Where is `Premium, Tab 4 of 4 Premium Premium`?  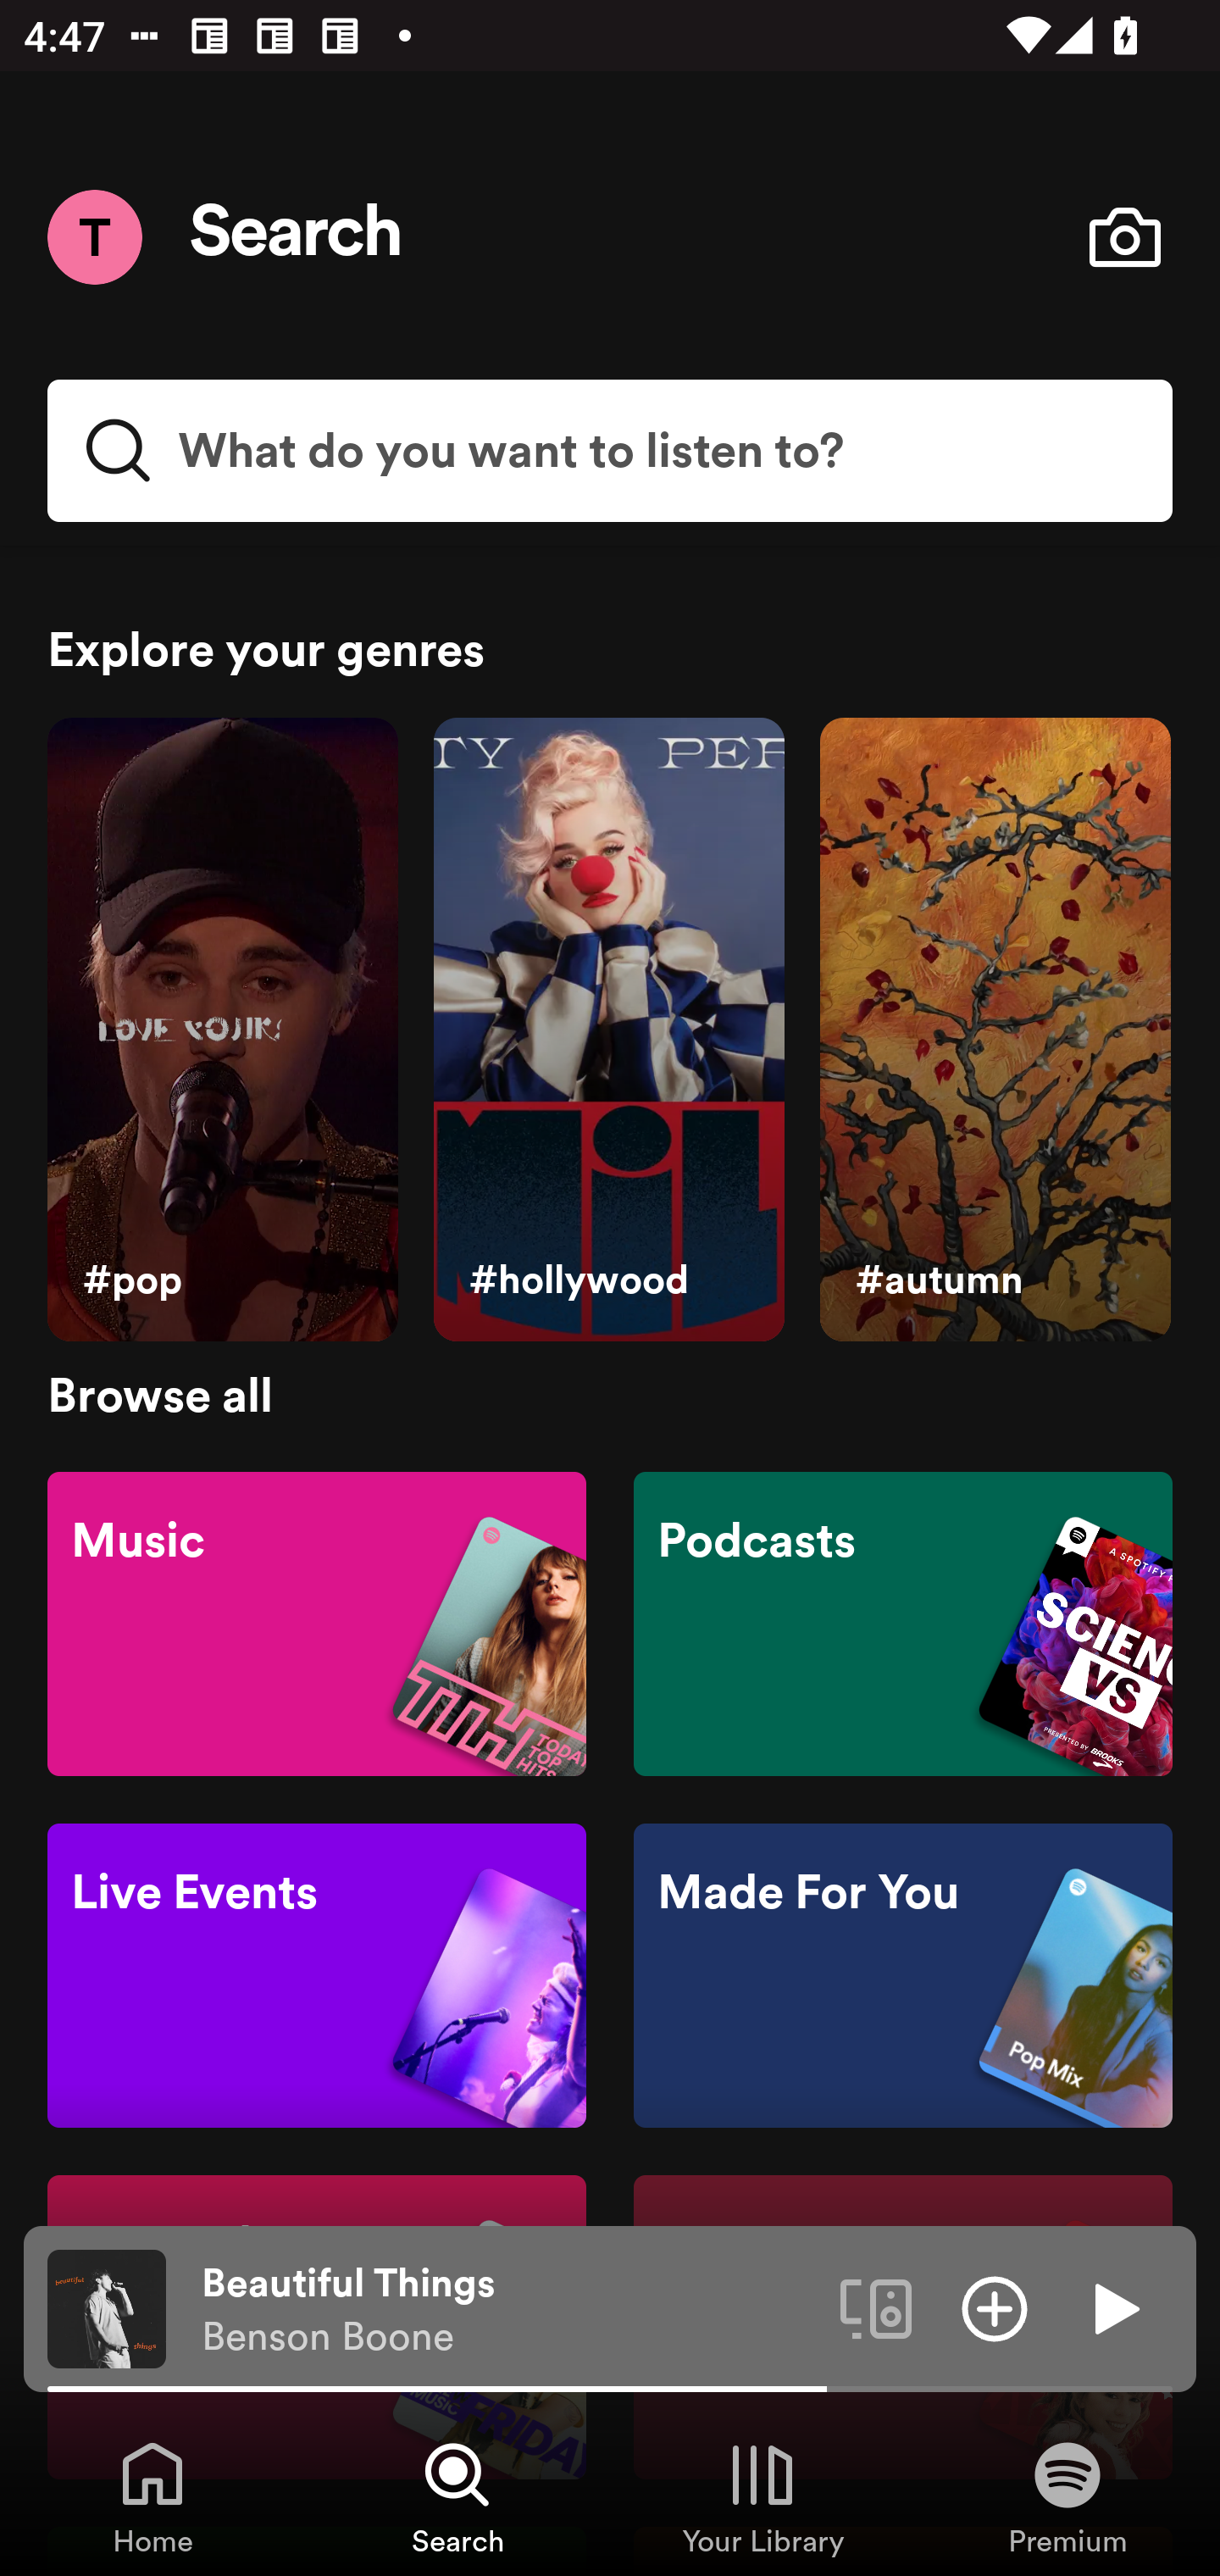 Premium, Tab 4 of 4 Premium Premium is located at coordinates (1067, 2496).